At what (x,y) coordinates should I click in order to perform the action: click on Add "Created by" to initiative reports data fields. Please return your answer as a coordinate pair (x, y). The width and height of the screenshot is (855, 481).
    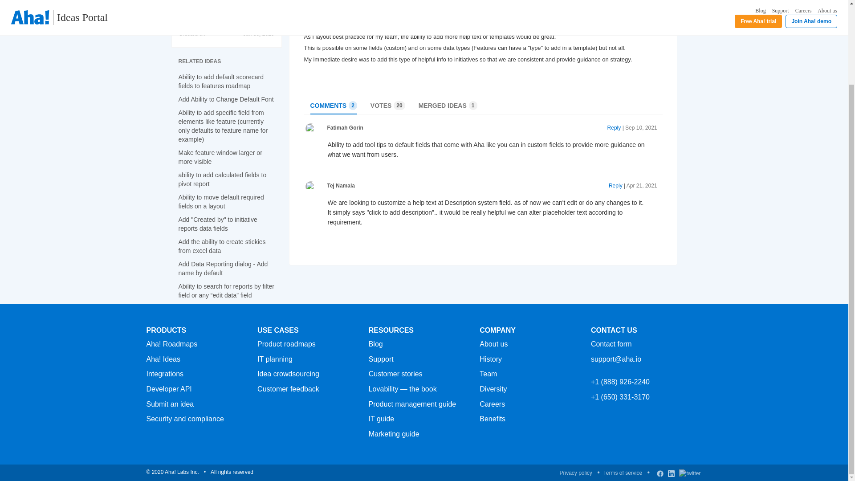
    Looking at the image, I should click on (220, 201).